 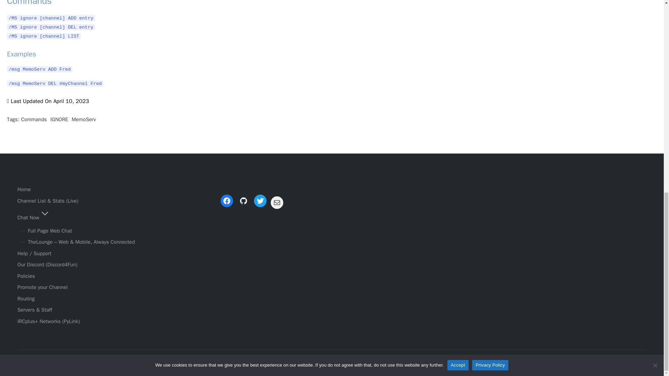 I want to click on Chat Now, so click(x=34, y=217).